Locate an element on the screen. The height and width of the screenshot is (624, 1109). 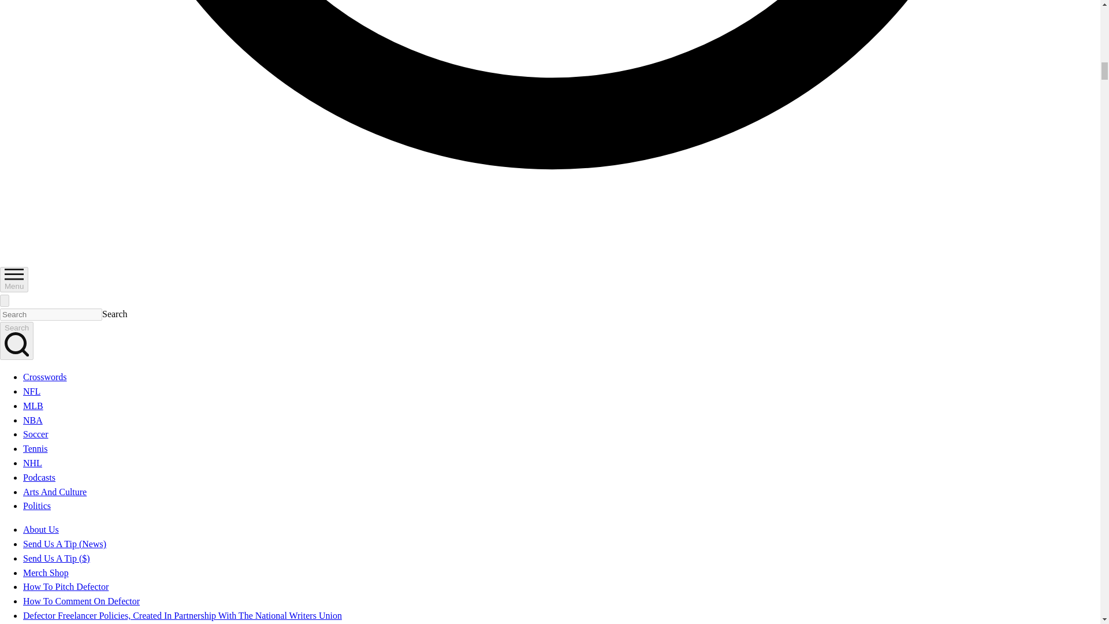
Menu is located at coordinates (14, 280).